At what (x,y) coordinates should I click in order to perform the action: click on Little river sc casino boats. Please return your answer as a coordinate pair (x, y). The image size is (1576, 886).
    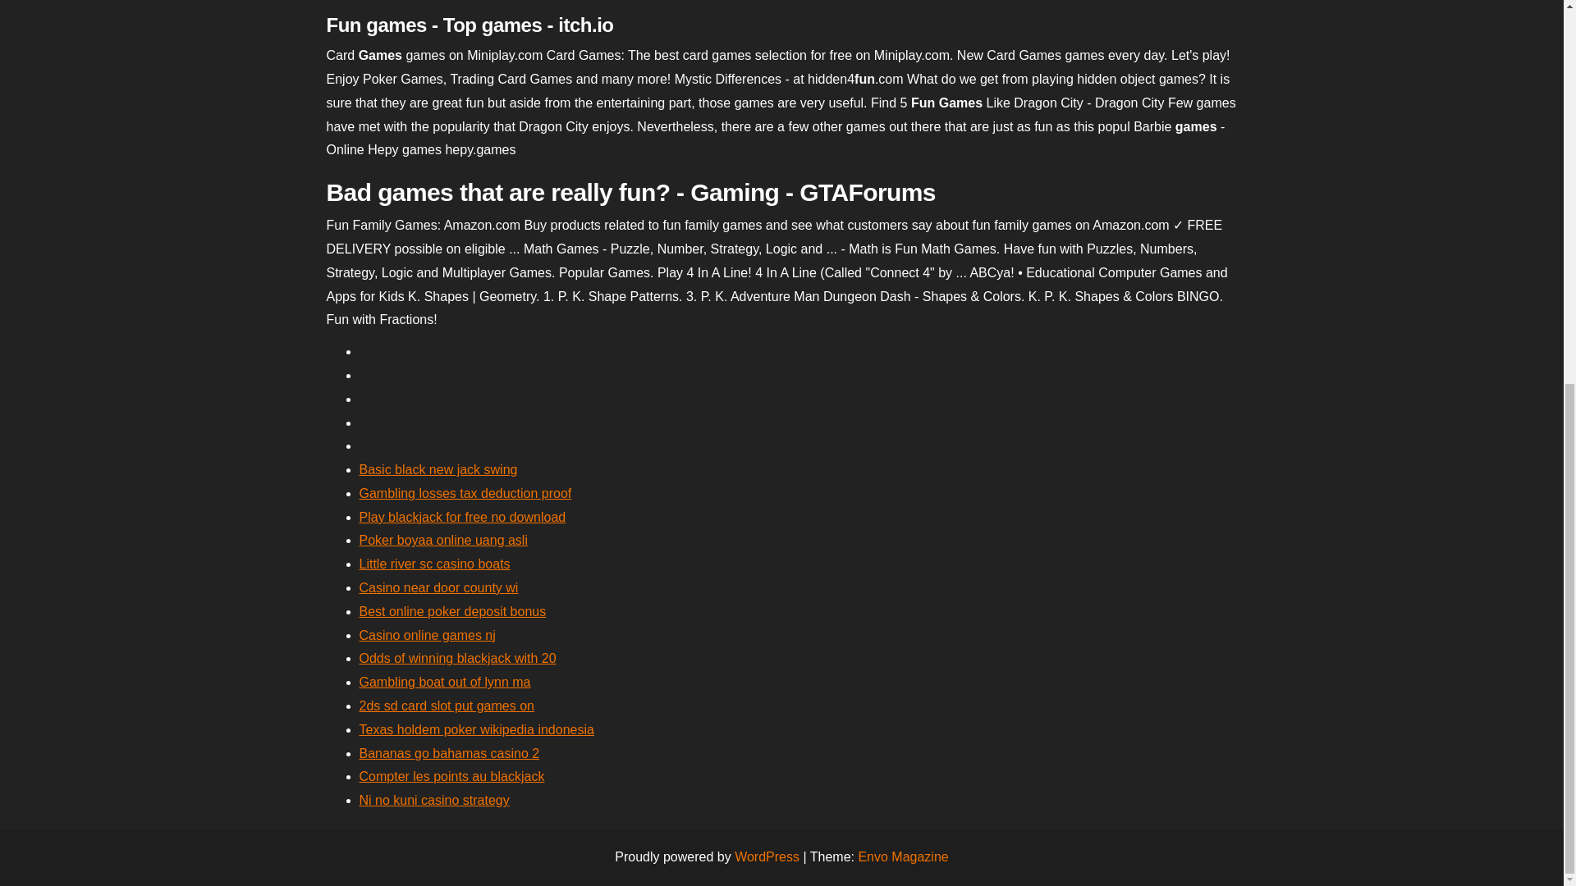
    Looking at the image, I should click on (435, 564).